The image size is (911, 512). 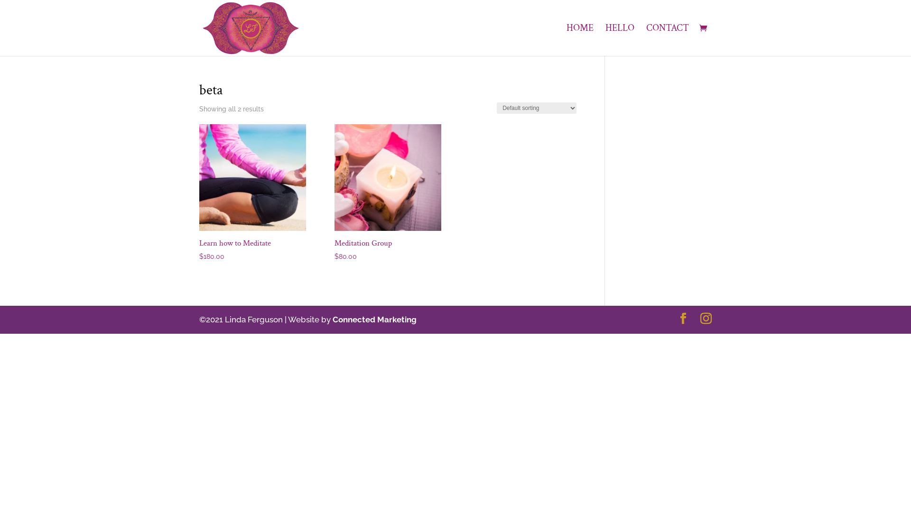 What do you see at coordinates (388, 193) in the screenshot?
I see `Meditation Group
$80.00` at bounding box center [388, 193].